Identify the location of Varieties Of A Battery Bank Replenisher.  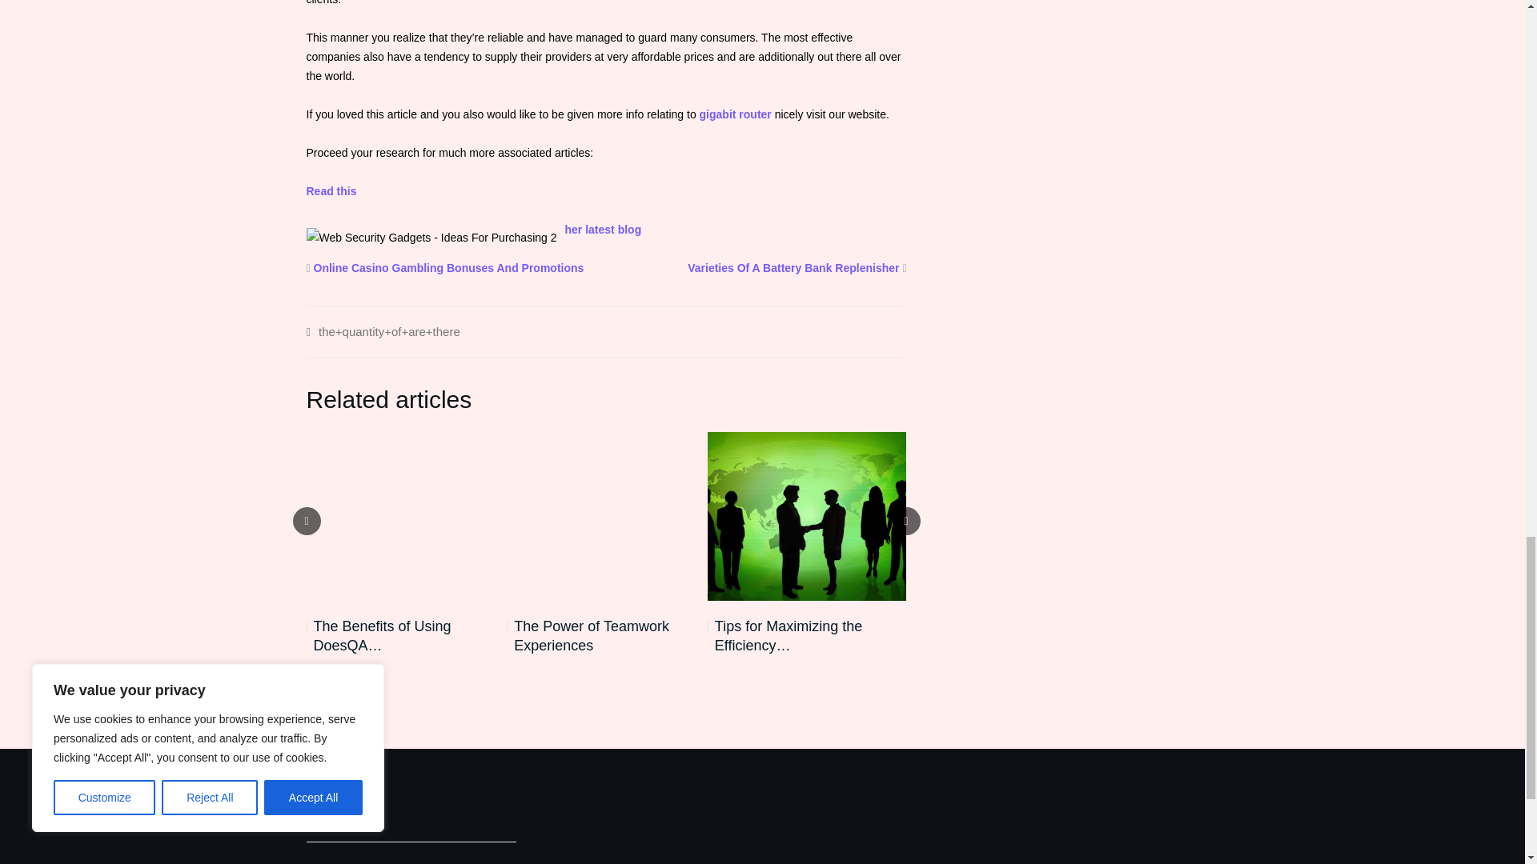
(793, 267).